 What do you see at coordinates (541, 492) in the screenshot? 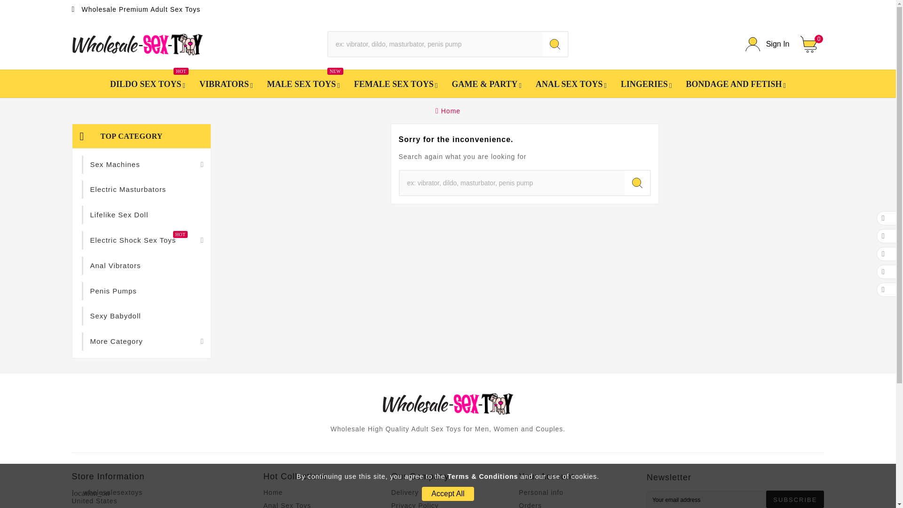
I see `VIBRATORS` at bounding box center [541, 492].